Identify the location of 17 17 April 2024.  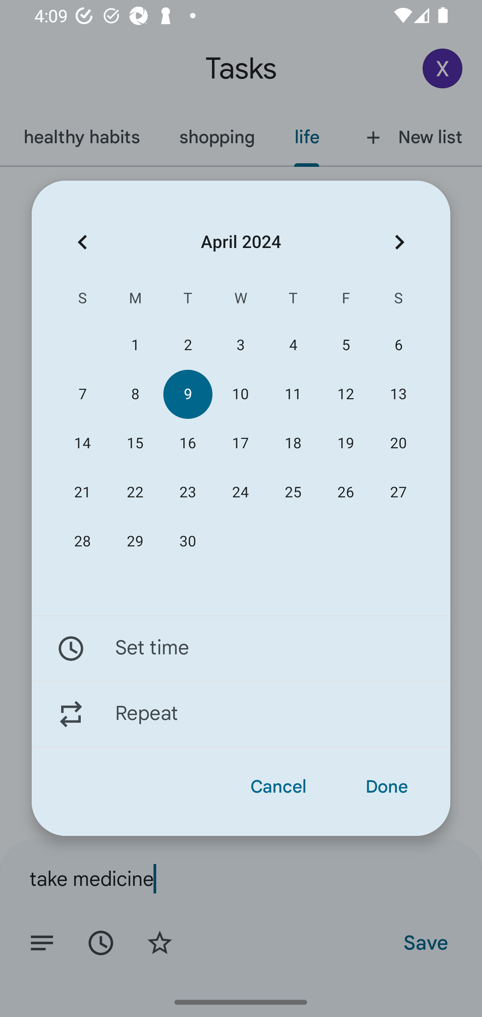
(240, 443).